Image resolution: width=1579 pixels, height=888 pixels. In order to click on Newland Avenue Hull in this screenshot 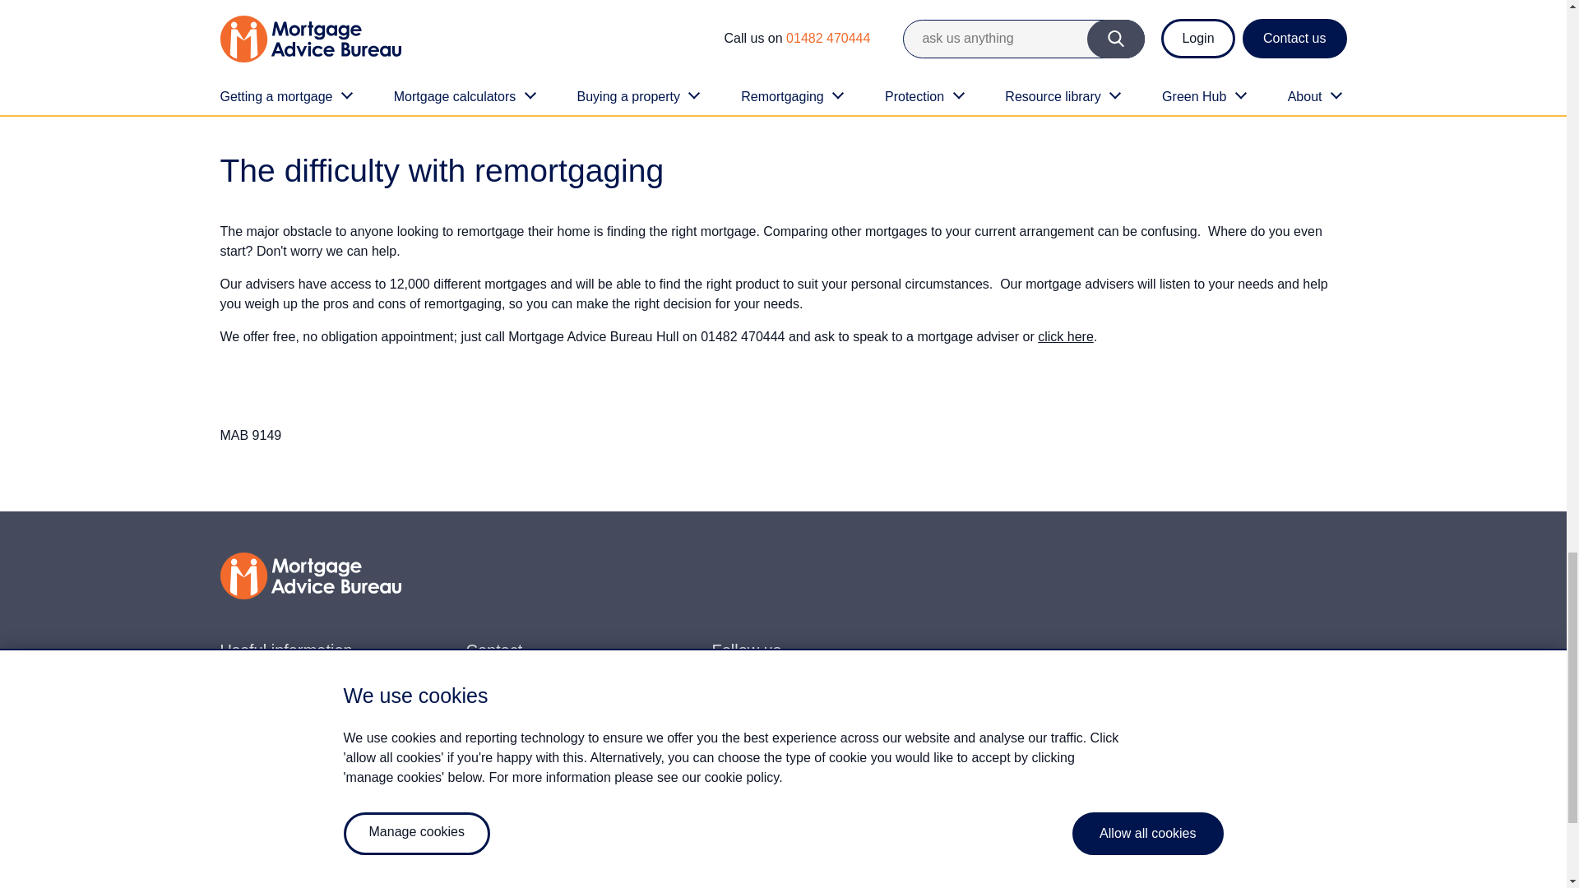, I will do `click(1066, 335)`.